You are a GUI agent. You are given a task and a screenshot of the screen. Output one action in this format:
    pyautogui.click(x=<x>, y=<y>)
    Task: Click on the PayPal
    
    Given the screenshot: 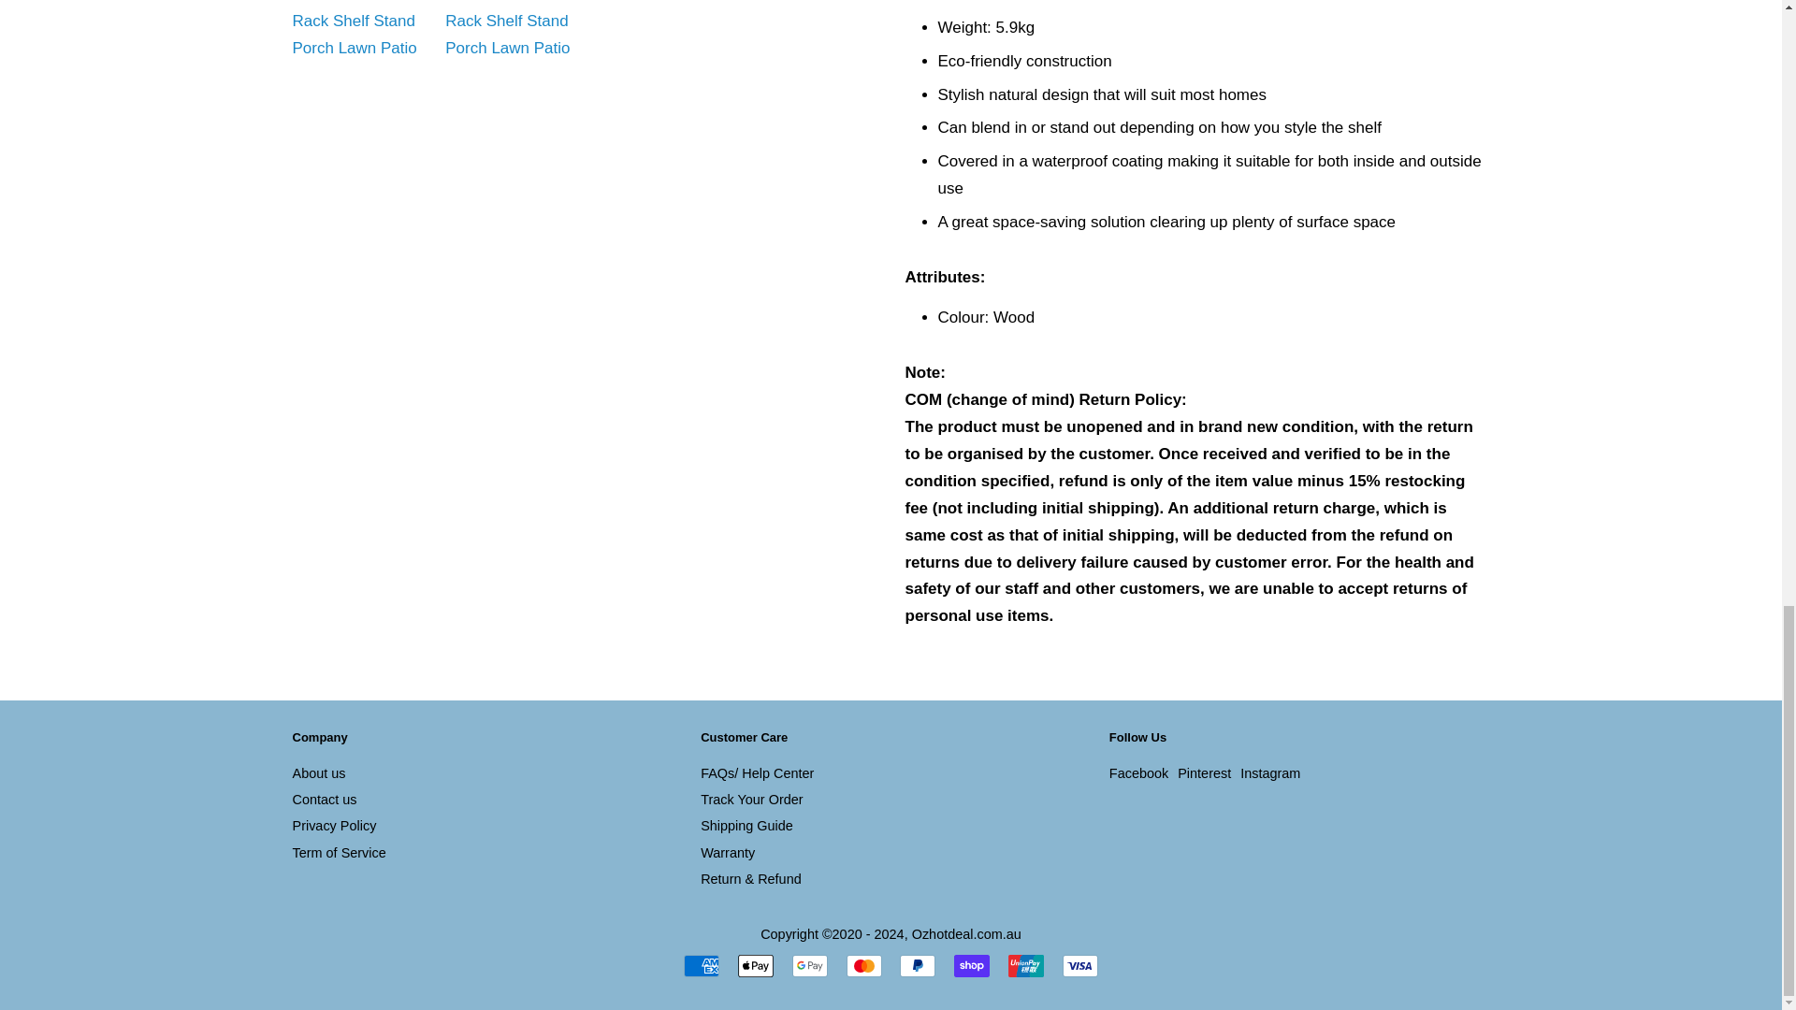 What is the action you would take?
    pyautogui.click(x=917, y=965)
    